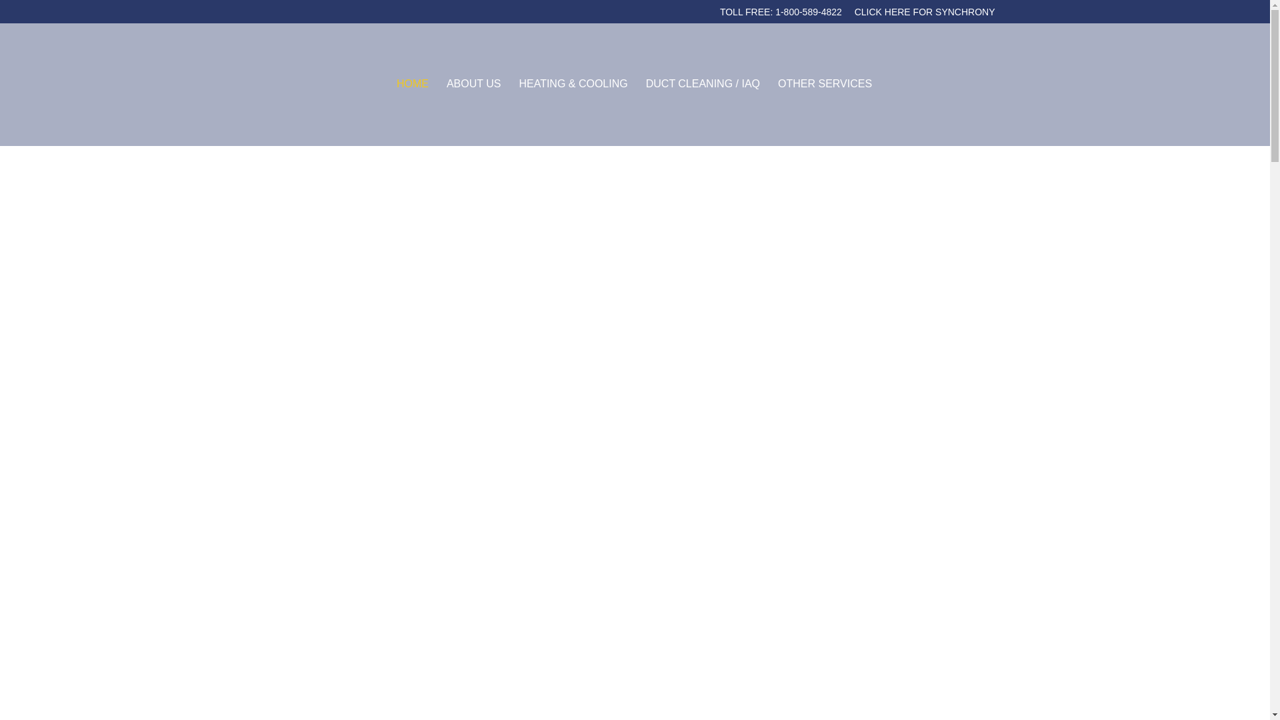 The height and width of the screenshot is (720, 1280). Describe the element at coordinates (825, 112) in the screenshot. I see `OTHER SERVICES` at that location.